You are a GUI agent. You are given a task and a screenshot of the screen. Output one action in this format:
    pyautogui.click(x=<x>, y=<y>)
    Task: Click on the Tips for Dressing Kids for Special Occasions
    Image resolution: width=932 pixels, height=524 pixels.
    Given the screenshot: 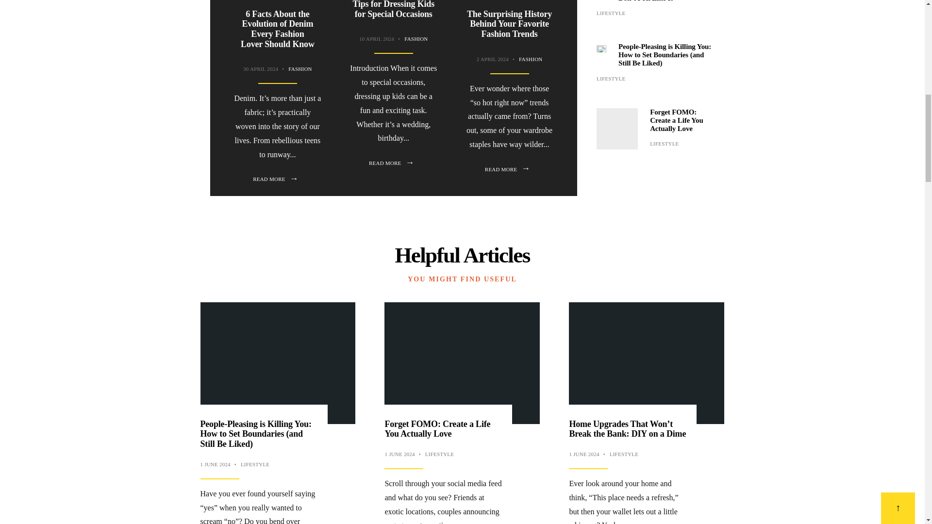 What is the action you would take?
    pyautogui.click(x=393, y=9)
    